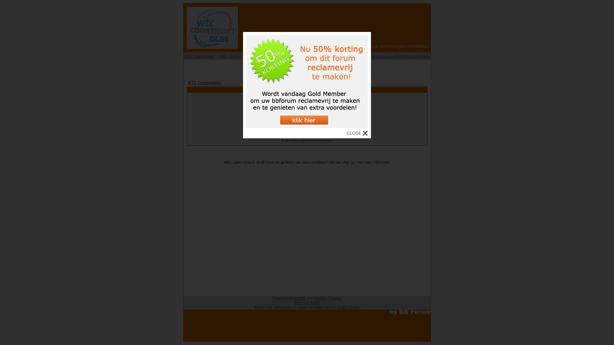 The height and width of the screenshot is (345, 614). What do you see at coordinates (357, 134) in the screenshot?
I see `sluiten` at bounding box center [357, 134].